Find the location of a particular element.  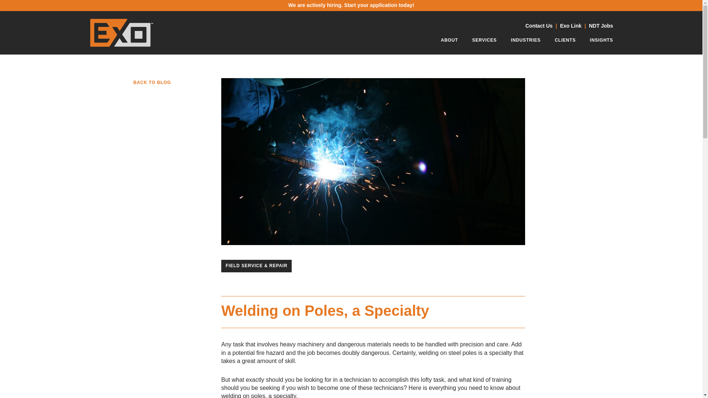

ABOUT is located at coordinates (449, 42).